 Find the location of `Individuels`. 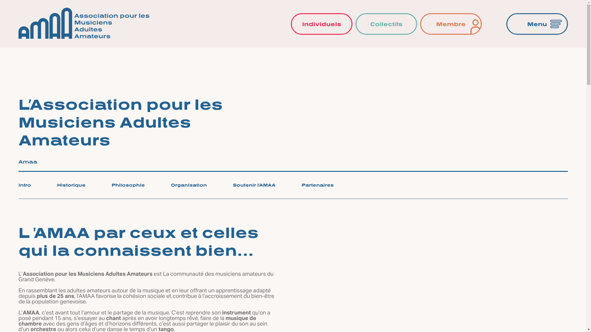

Individuels is located at coordinates (322, 24).